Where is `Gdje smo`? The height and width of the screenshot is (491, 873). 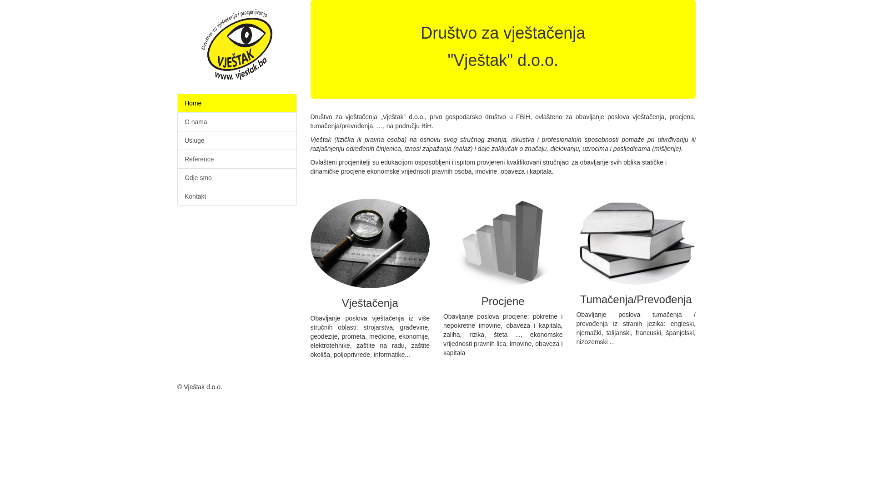
Gdje smo is located at coordinates (237, 178).